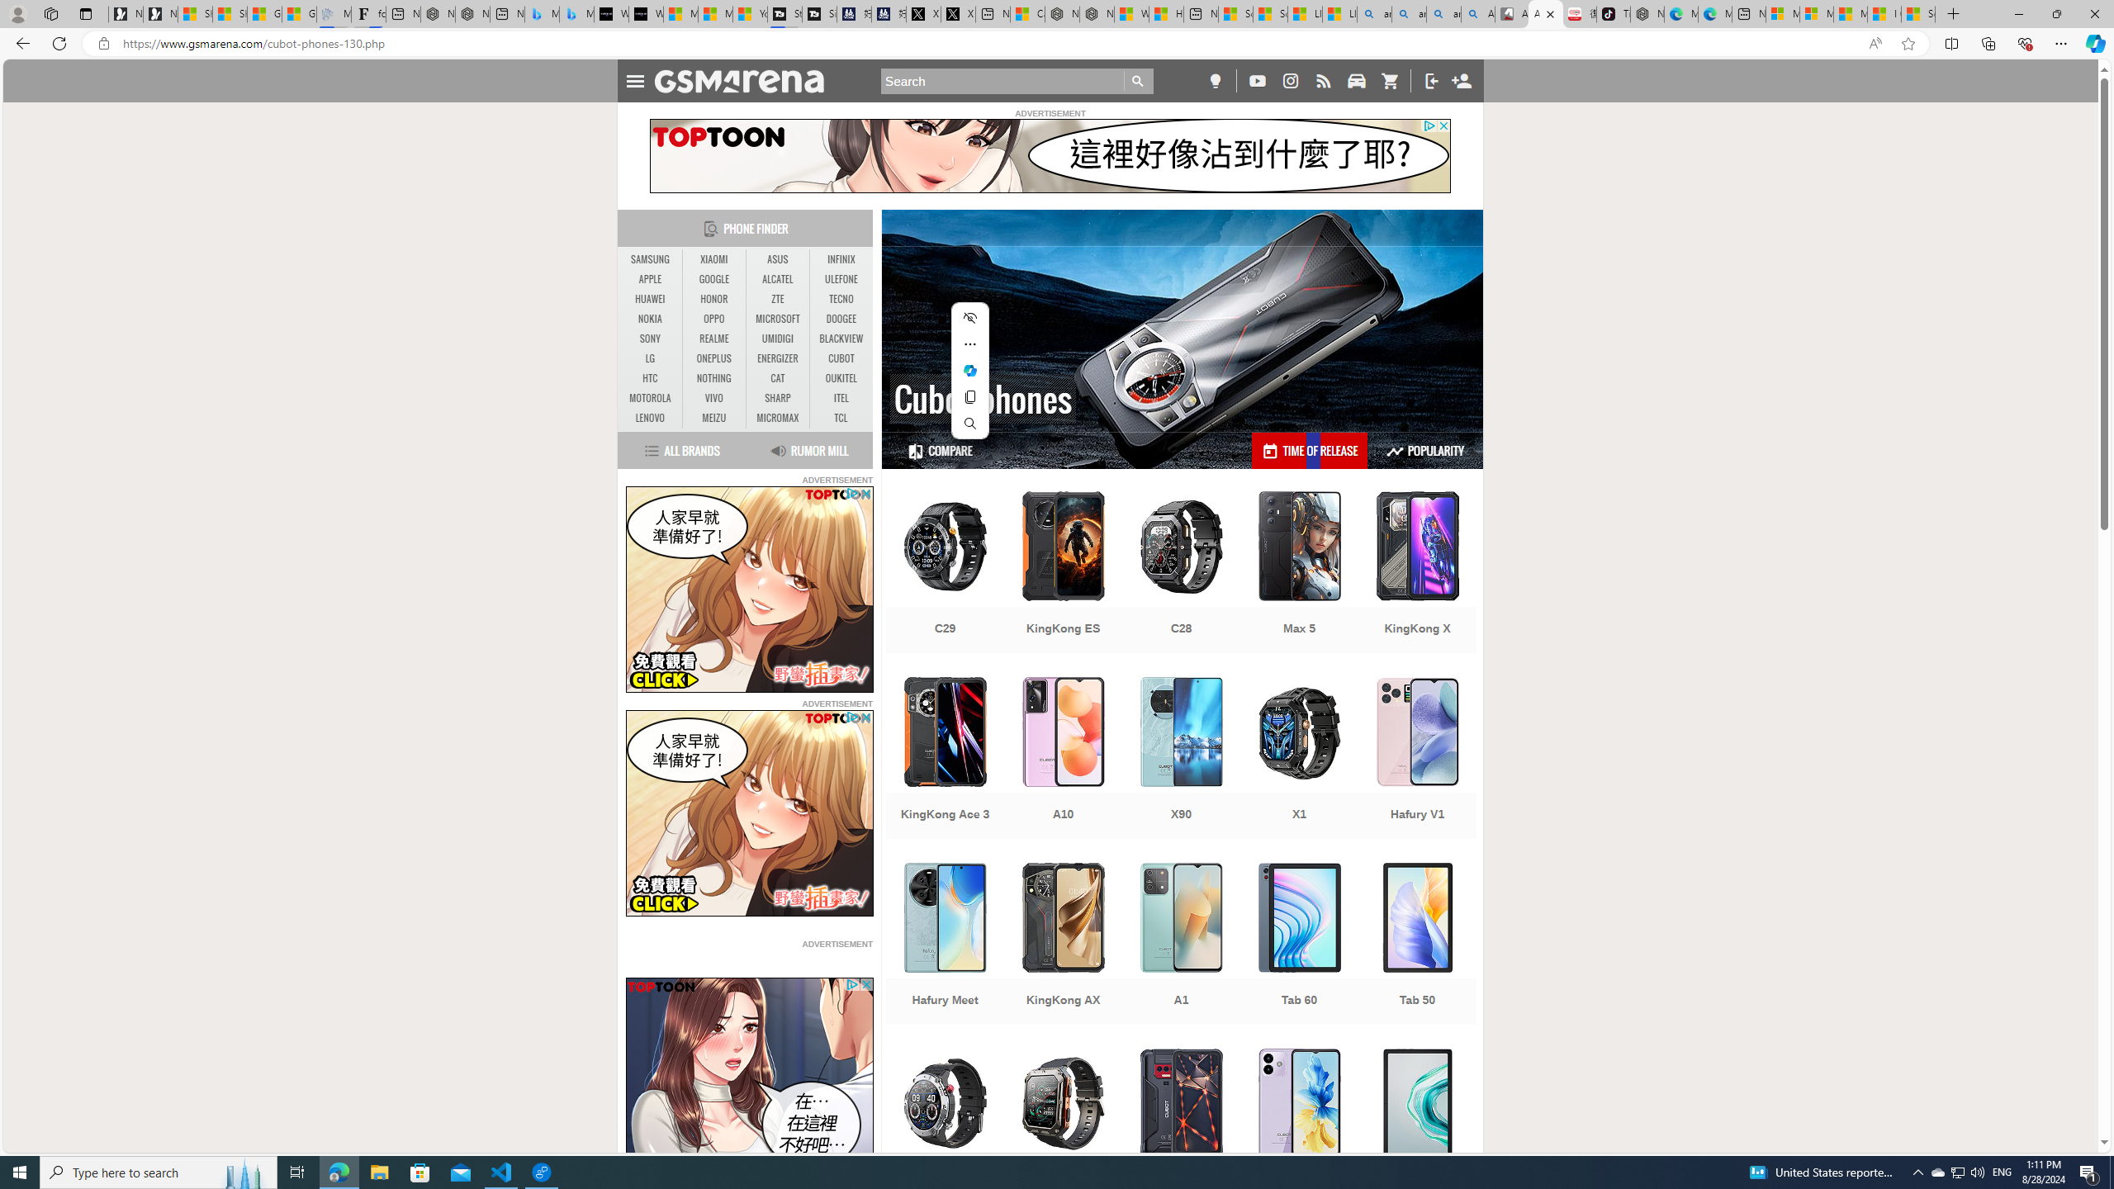  What do you see at coordinates (1064, 945) in the screenshot?
I see `KingKong AX` at bounding box center [1064, 945].